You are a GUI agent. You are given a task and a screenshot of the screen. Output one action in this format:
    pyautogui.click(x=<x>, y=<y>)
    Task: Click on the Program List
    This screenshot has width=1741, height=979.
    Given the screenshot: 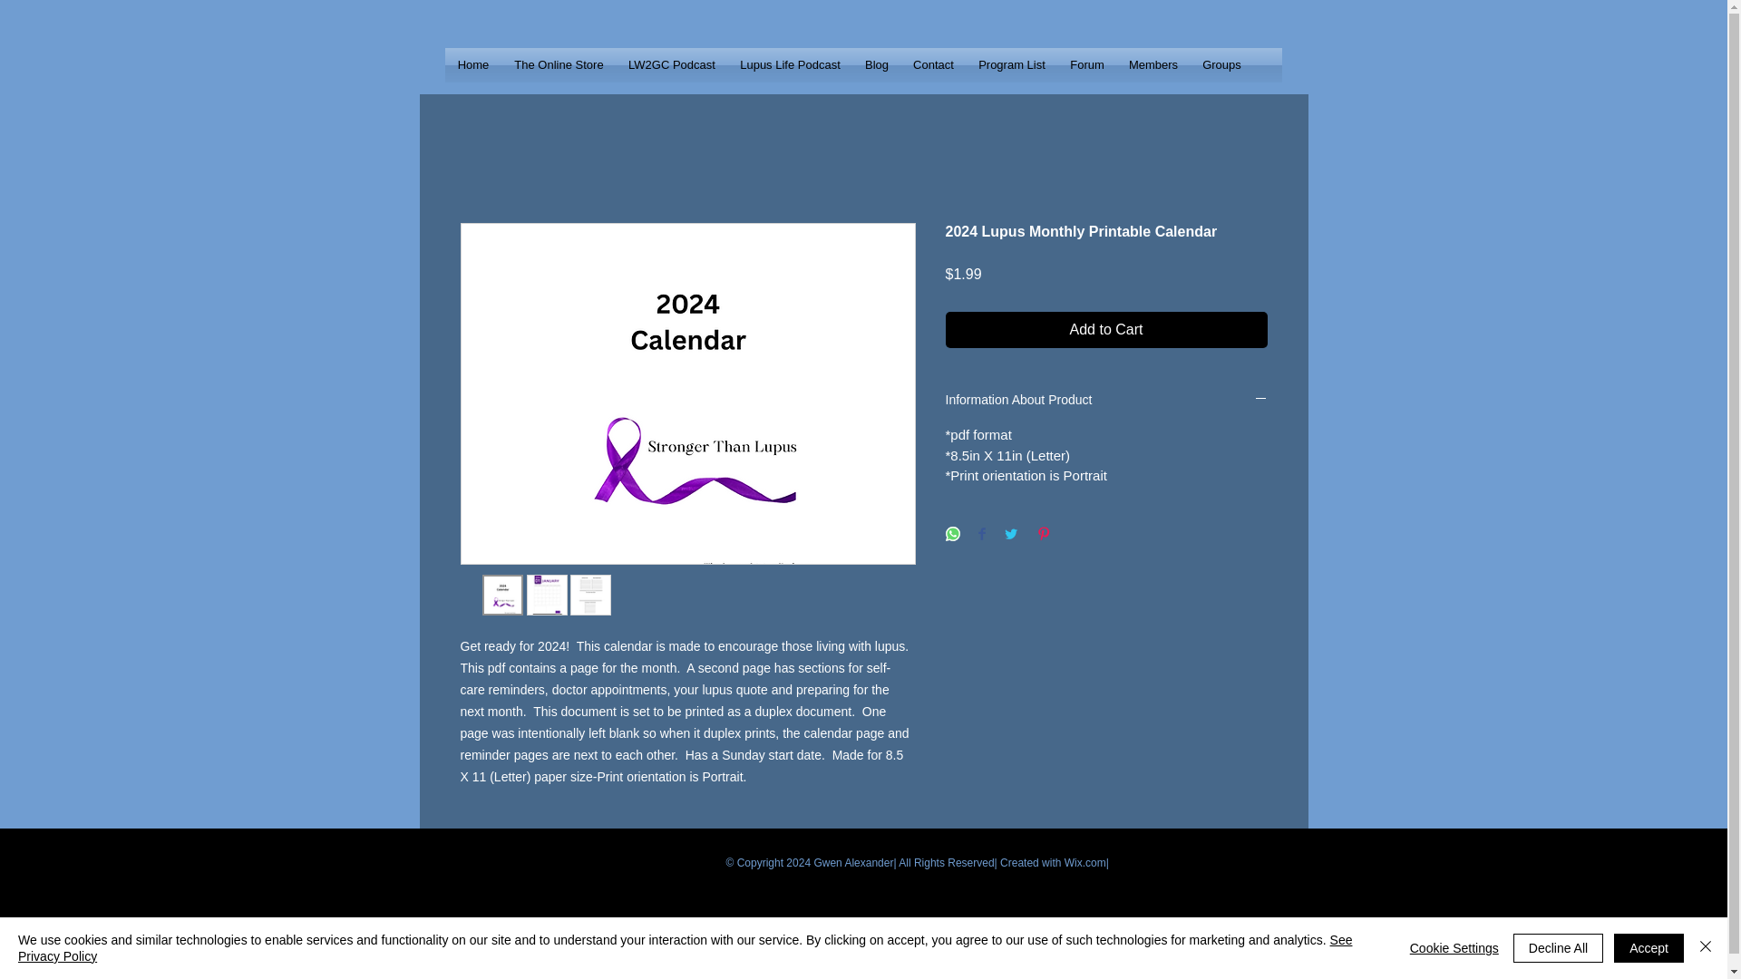 What is the action you would take?
    pyautogui.click(x=1012, y=64)
    